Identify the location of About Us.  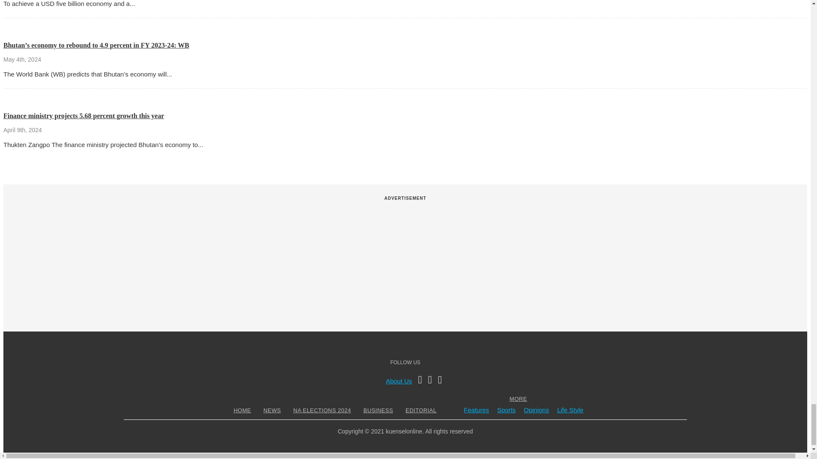
(399, 381).